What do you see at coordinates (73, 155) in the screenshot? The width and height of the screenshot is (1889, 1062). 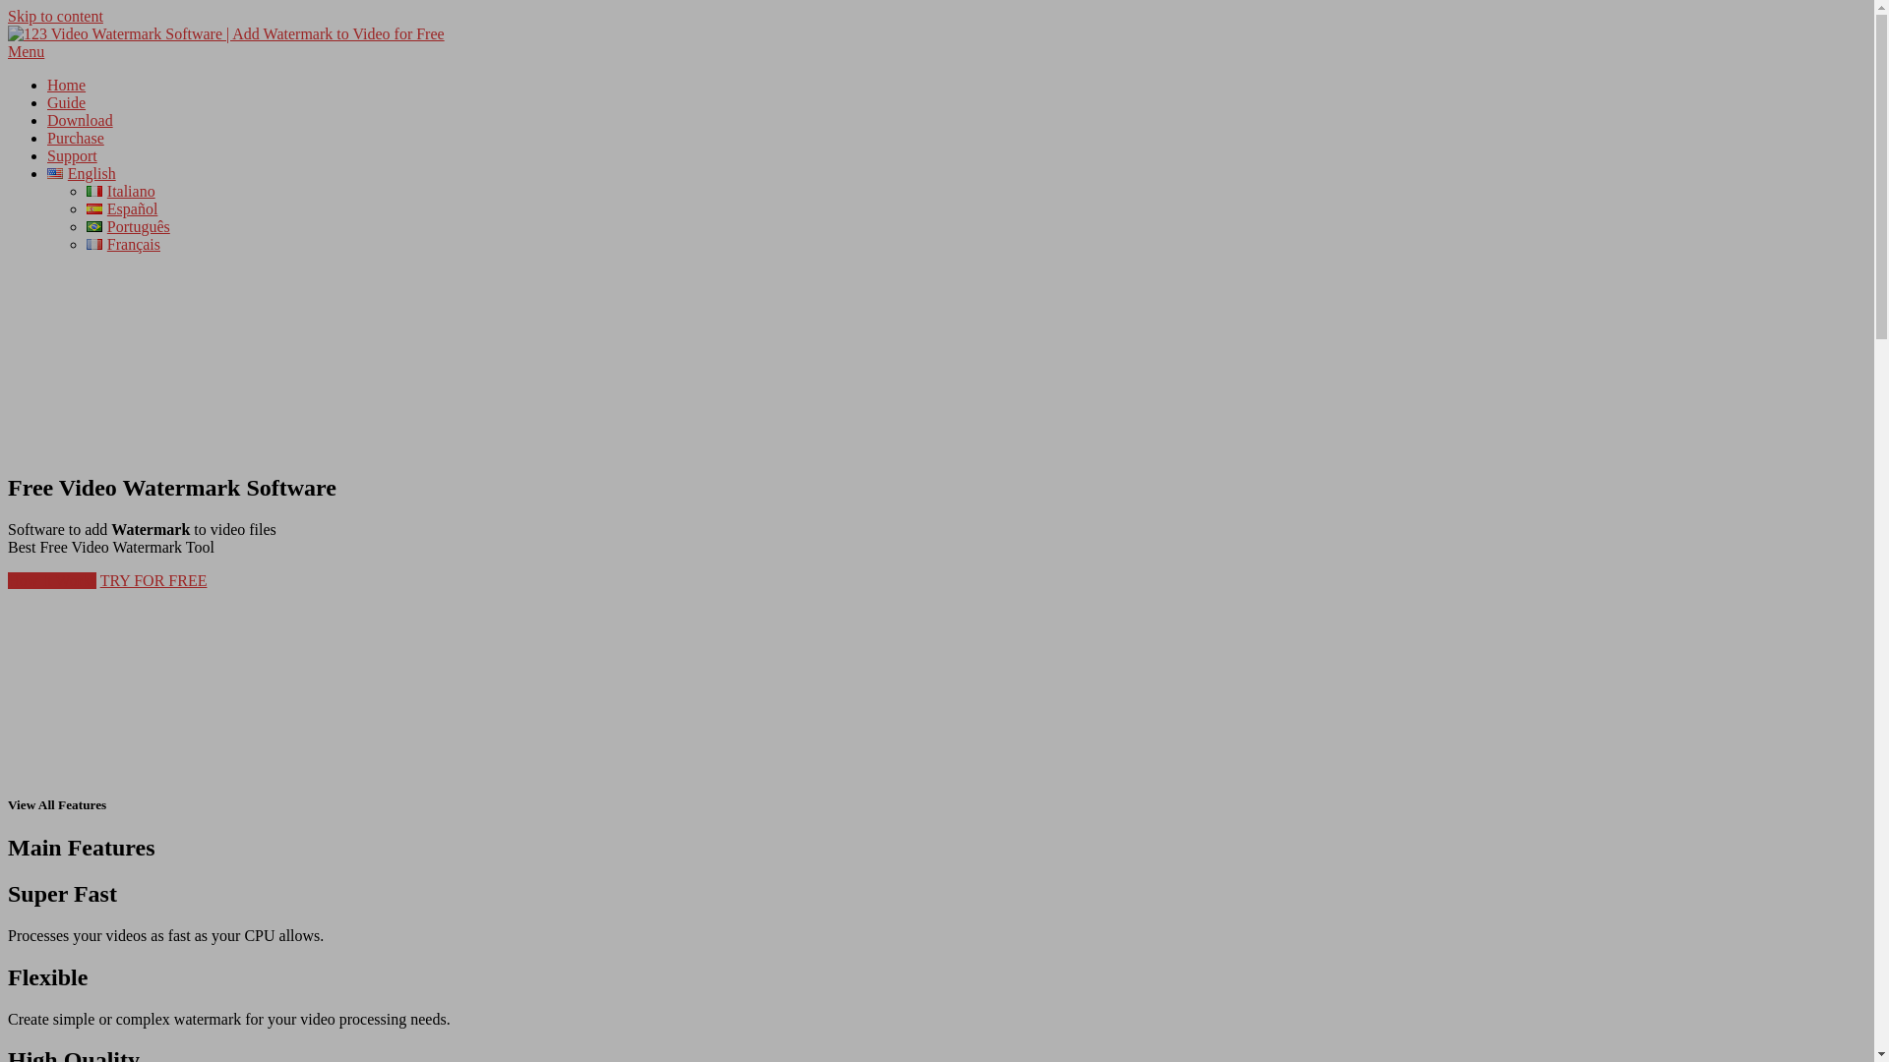 I see `Support` at bounding box center [73, 155].